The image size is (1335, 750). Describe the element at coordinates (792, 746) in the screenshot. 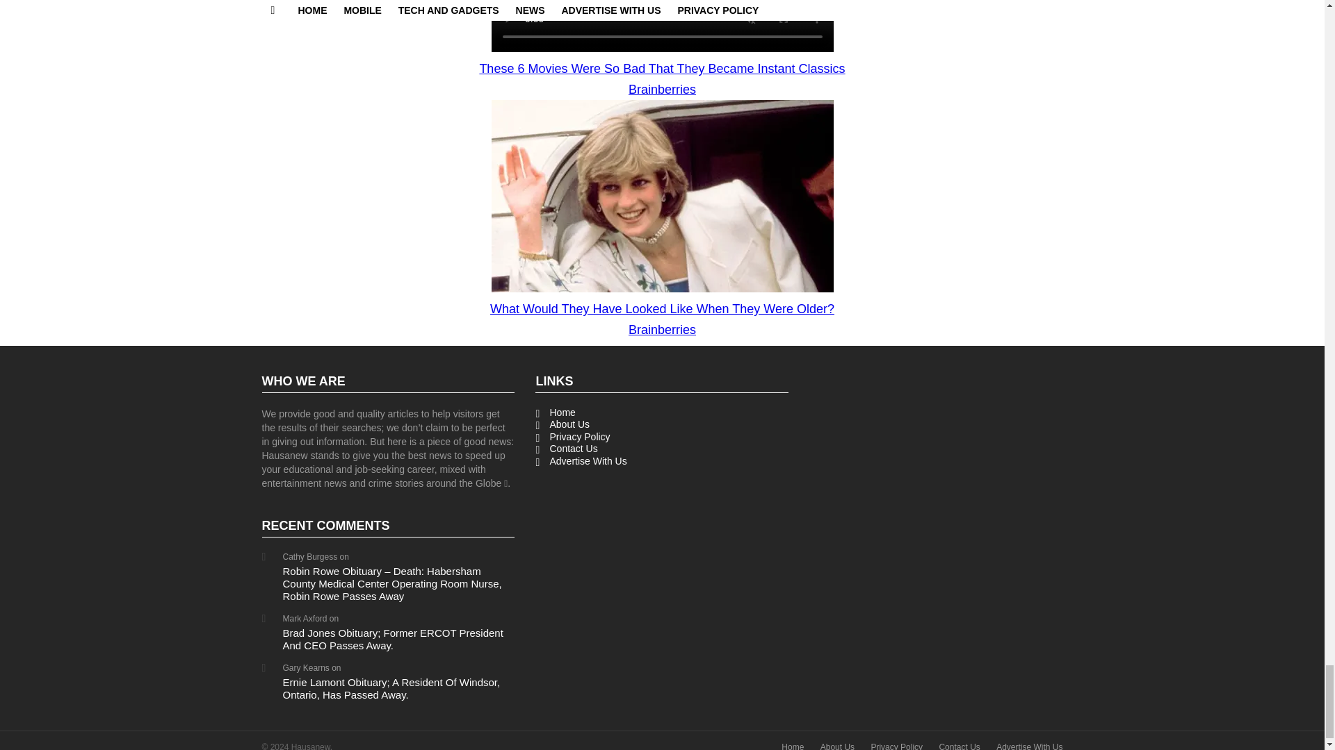

I see `Home` at that location.